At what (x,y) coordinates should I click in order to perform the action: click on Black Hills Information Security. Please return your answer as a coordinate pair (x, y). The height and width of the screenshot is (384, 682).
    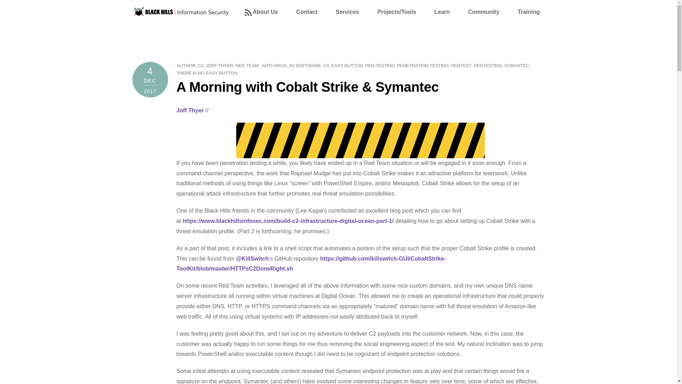
    Looking at the image, I should click on (181, 12).